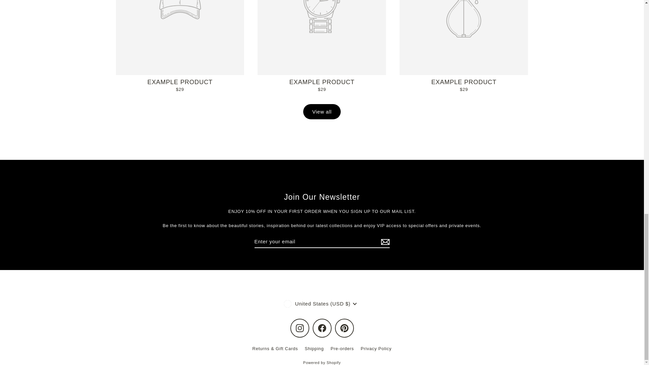  What do you see at coordinates (344, 328) in the screenshot?
I see `Carolina Benoit on Pinterest` at bounding box center [344, 328].